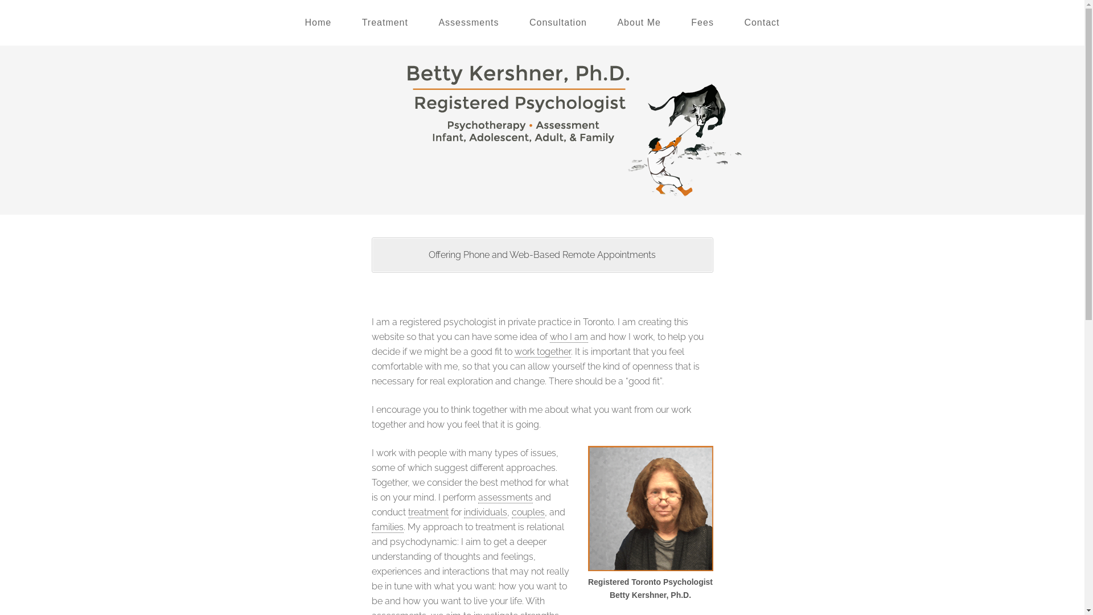 This screenshot has height=615, width=1093. What do you see at coordinates (485, 512) in the screenshot?
I see `individuals` at bounding box center [485, 512].